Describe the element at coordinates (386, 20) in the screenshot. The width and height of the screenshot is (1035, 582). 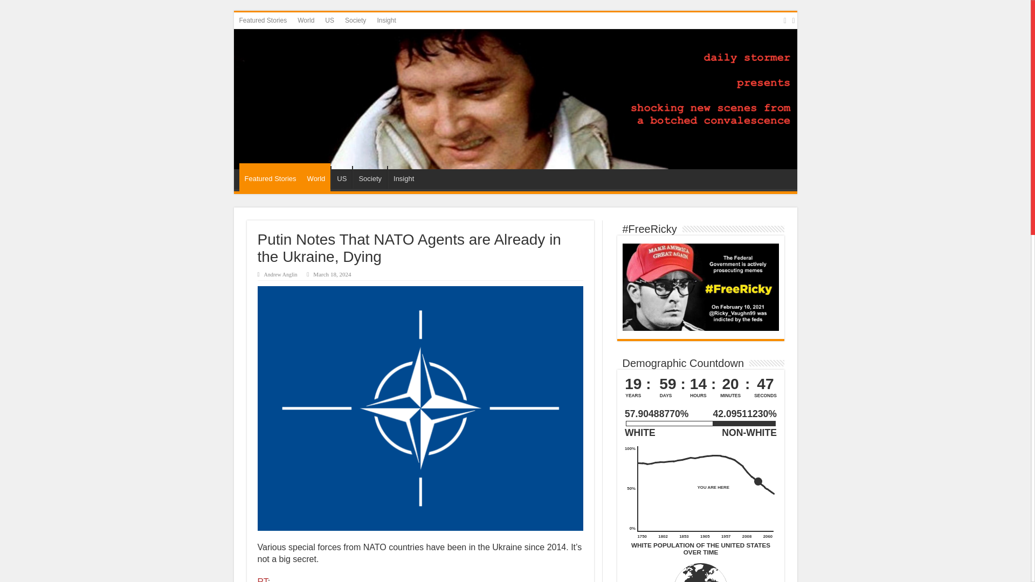
I see `Insight` at that location.